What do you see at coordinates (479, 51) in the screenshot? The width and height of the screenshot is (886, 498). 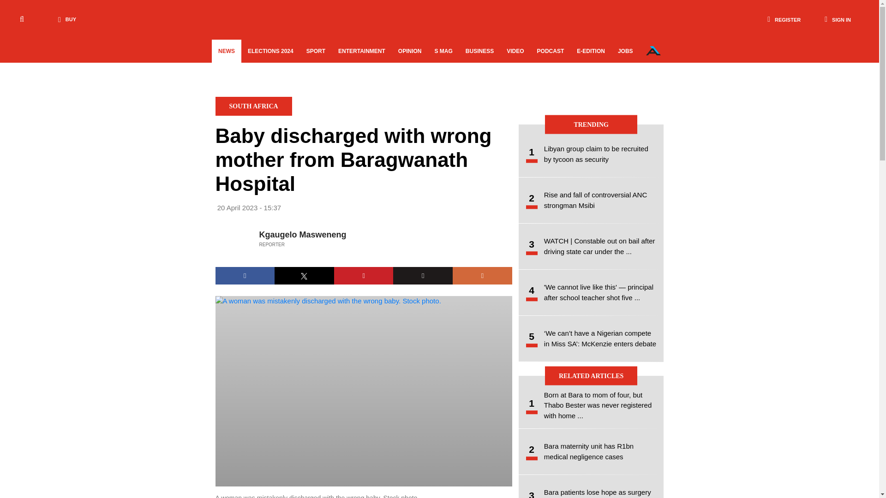 I see `BUSINESS` at bounding box center [479, 51].